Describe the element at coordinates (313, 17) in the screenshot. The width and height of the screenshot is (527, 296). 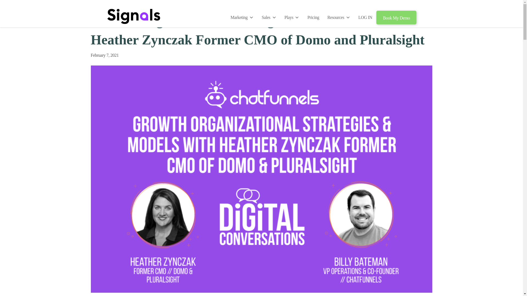
I see `Pricing` at that location.